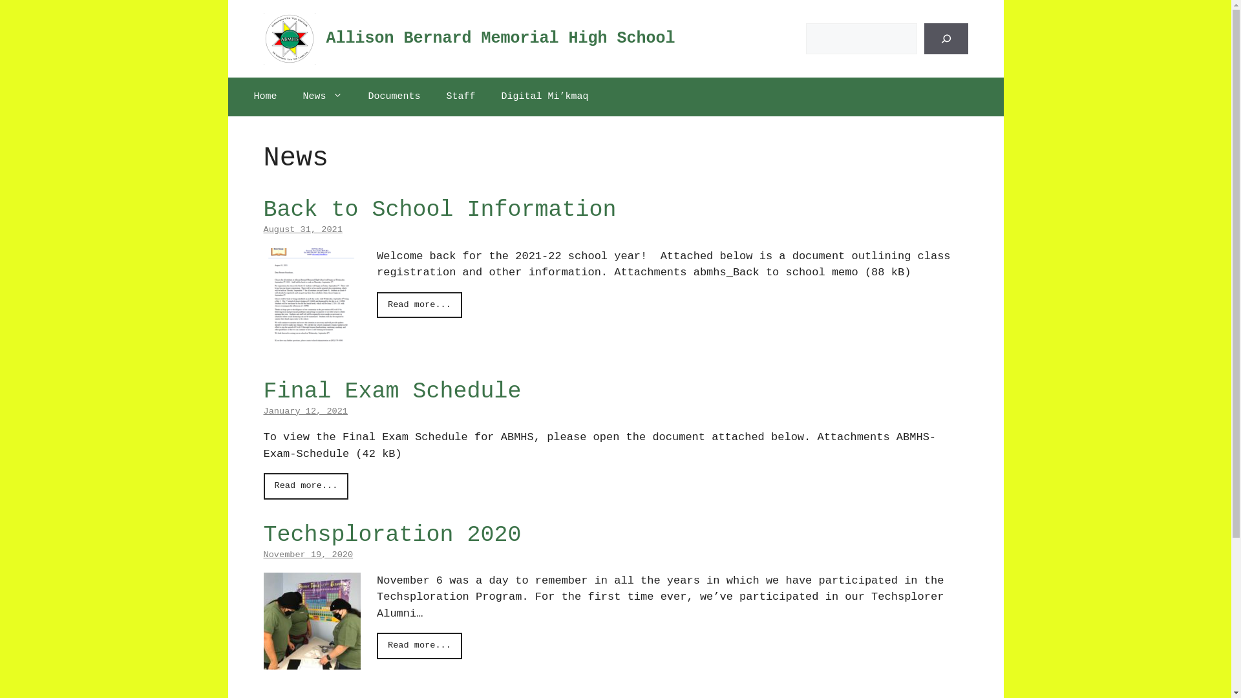 The height and width of the screenshot is (698, 1241). What do you see at coordinates (312, 336) in the screenshot?
I see `Back to School Information` at bounding box center [312, 336].